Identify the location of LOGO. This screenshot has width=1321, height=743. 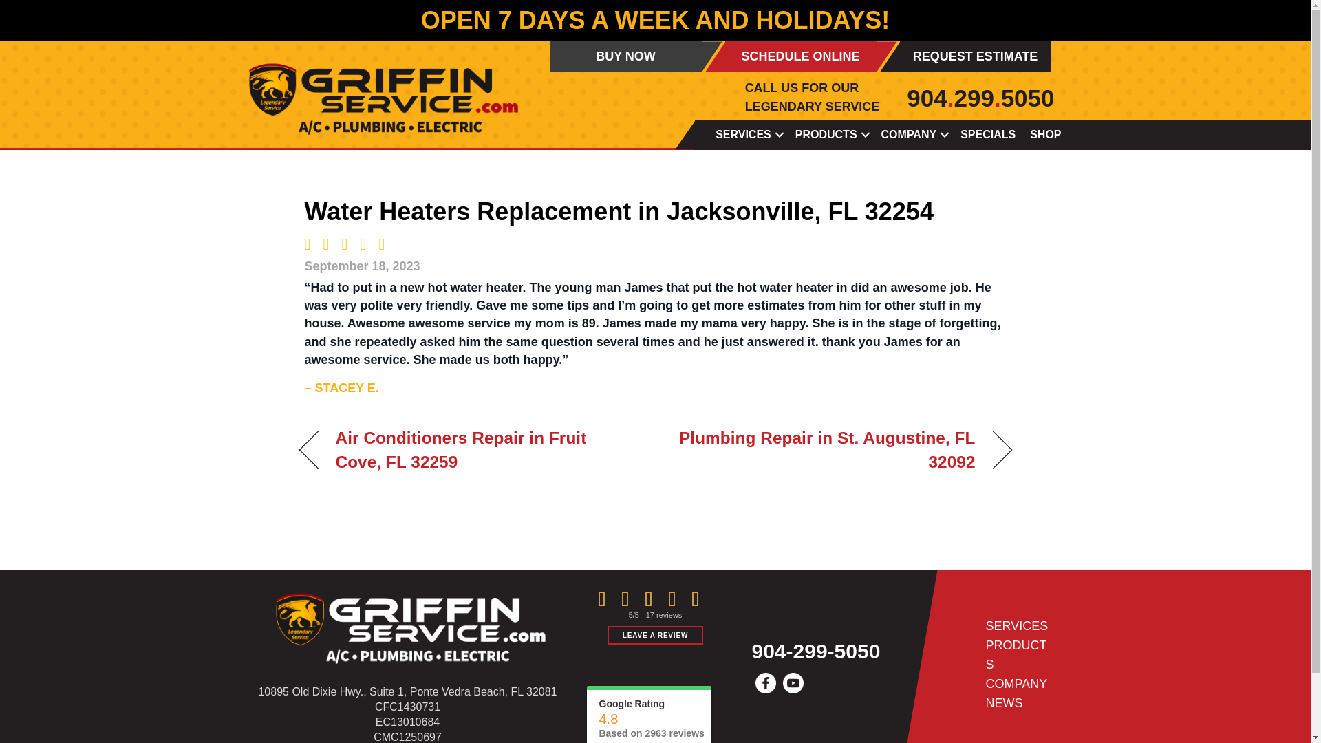
(380, 94).